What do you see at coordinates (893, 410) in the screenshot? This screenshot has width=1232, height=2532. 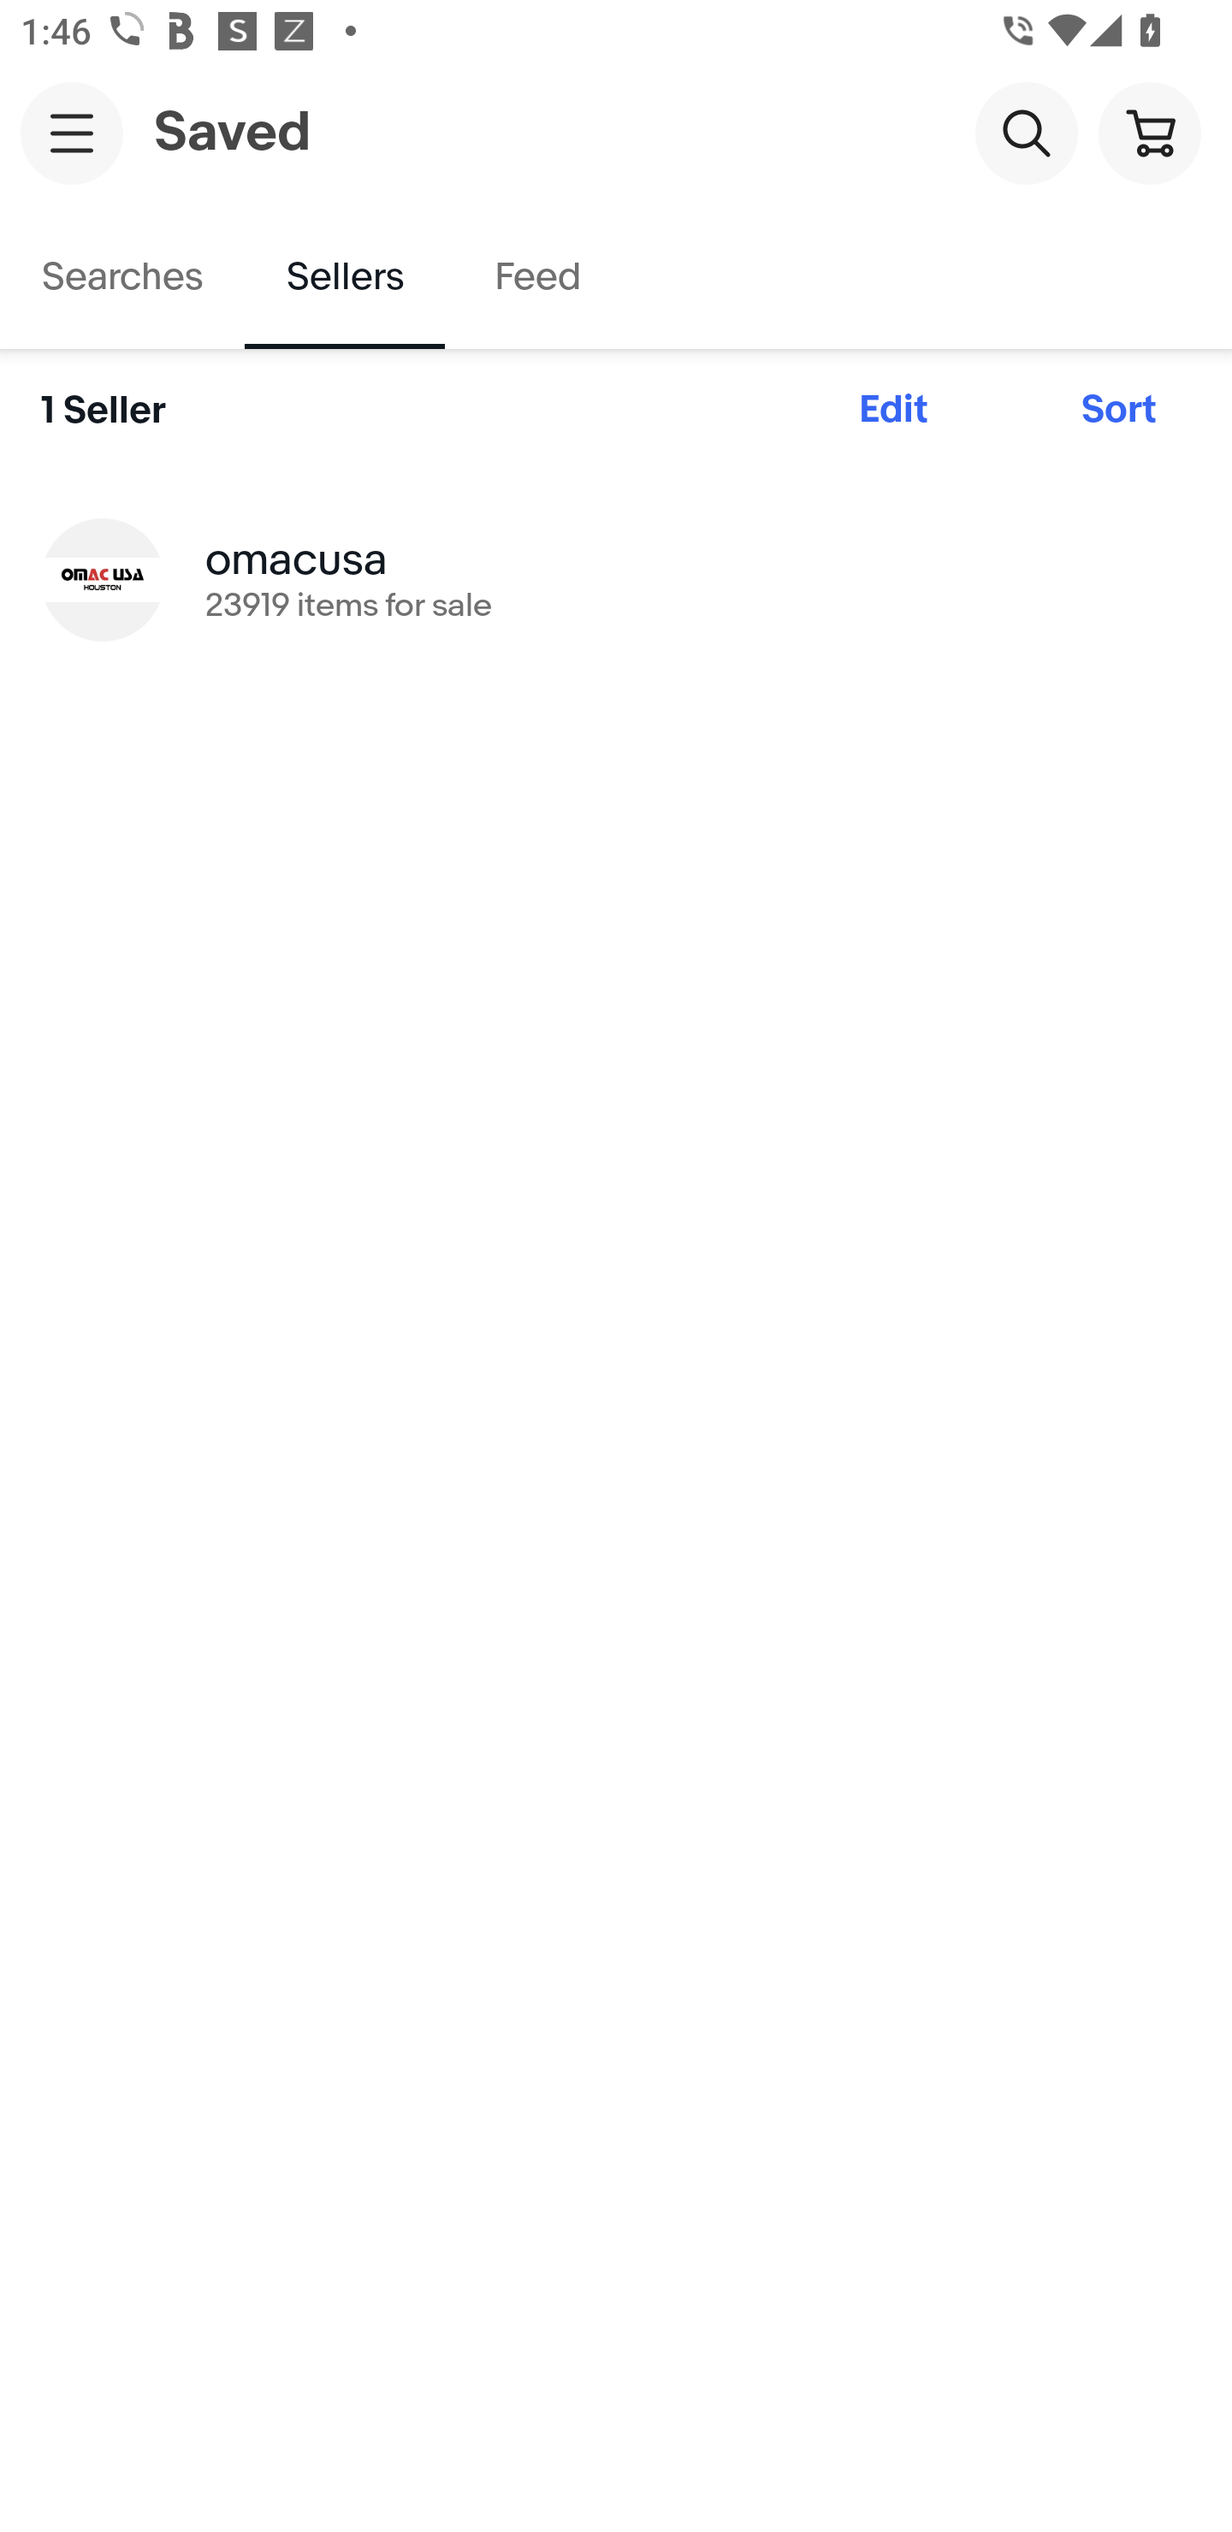 I see `Edit` at bounding box center [893, 410].